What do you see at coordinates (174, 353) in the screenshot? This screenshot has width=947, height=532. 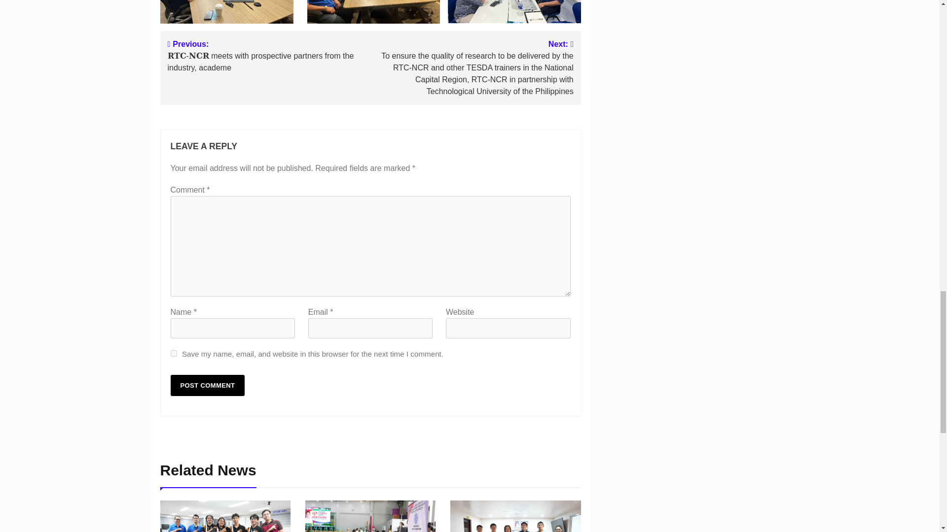 I see `yes` at bounding box center [174, 353].